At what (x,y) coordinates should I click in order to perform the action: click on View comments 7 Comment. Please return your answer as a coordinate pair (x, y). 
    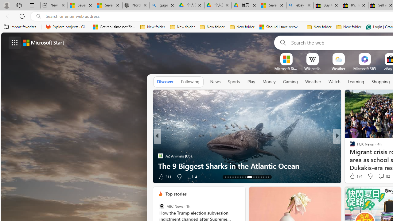
    Looking at the image, I should click on (3, 177).